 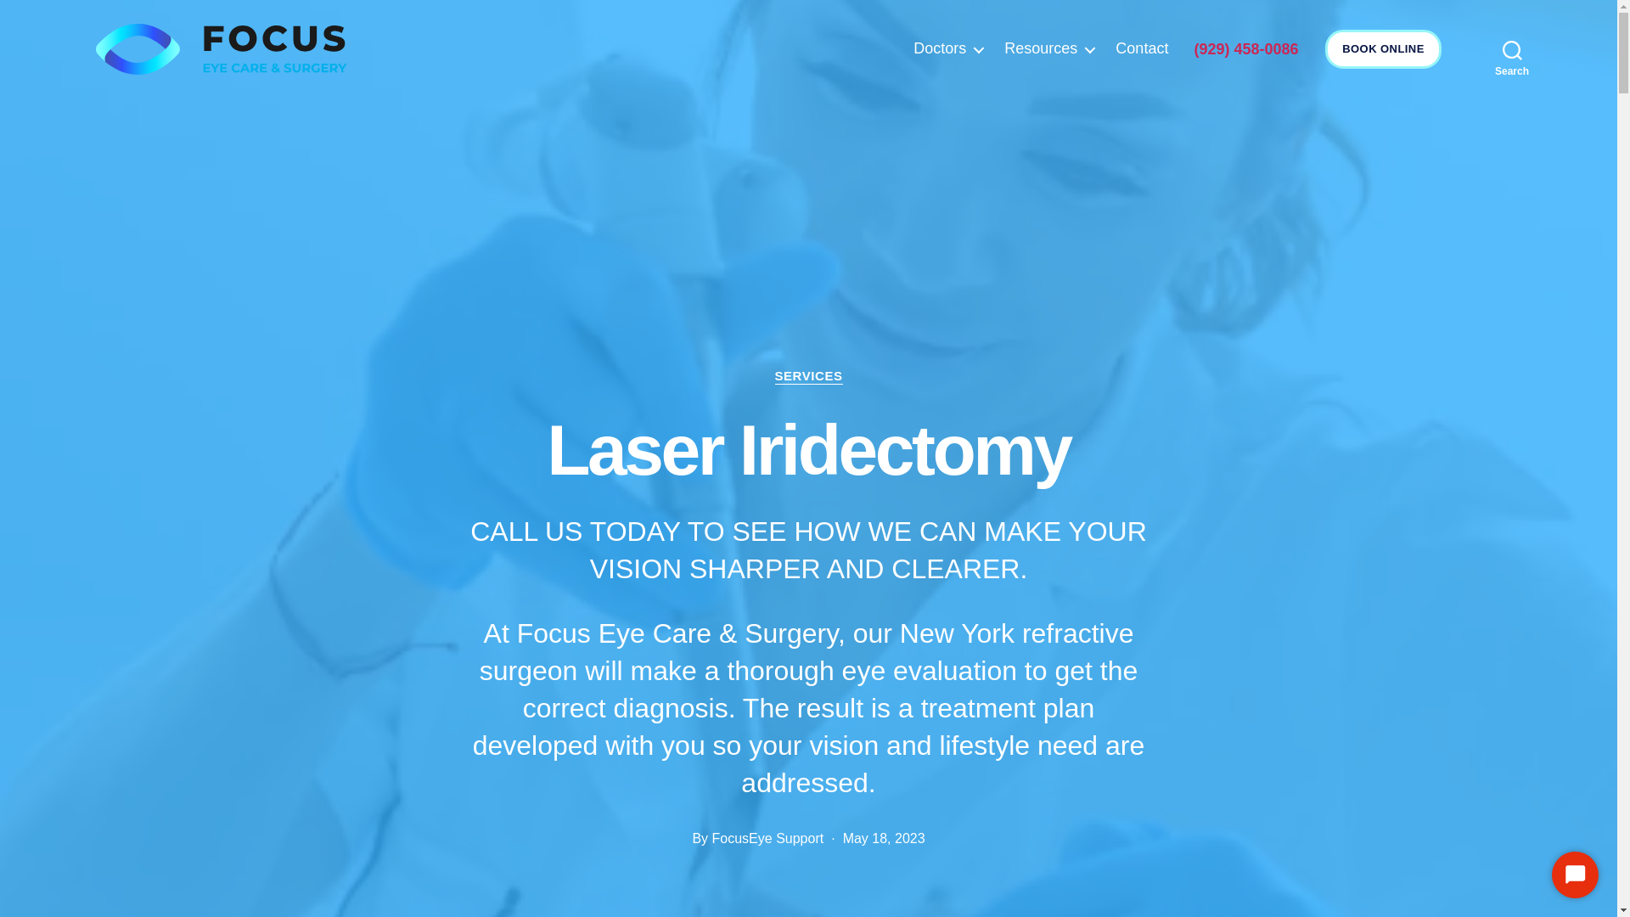 What do you see at coordinates (1141, 49) in the screenshot?
I see `Contact` at bounding box center [1141, 49].